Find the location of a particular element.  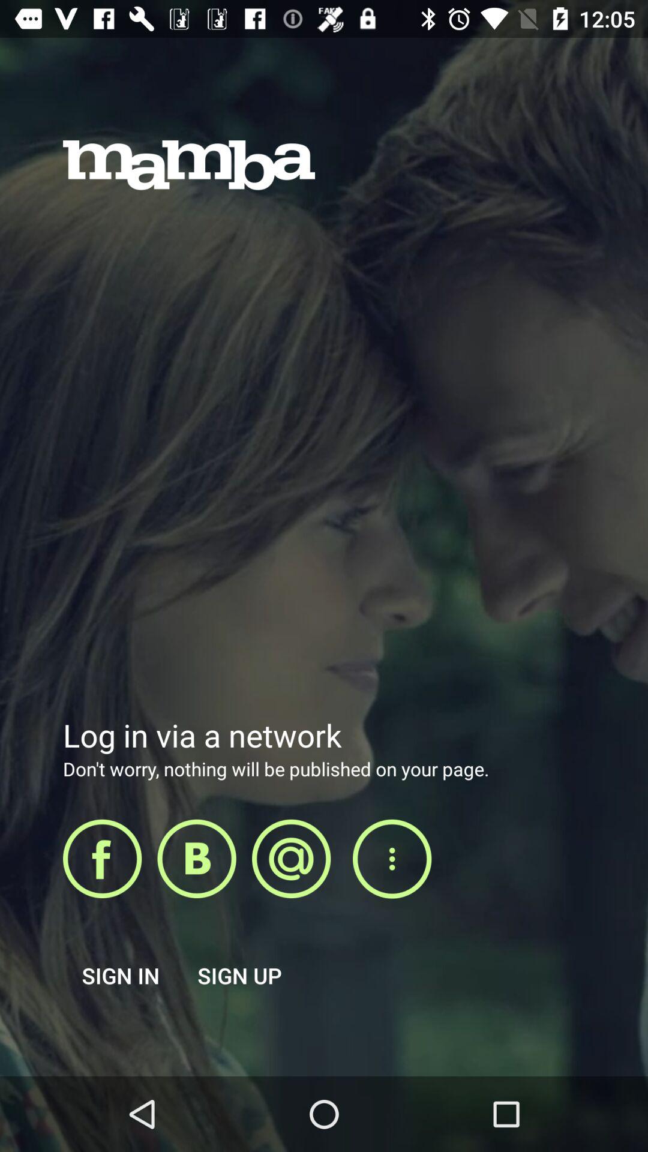

login with email is located at coordinates (292, 859).